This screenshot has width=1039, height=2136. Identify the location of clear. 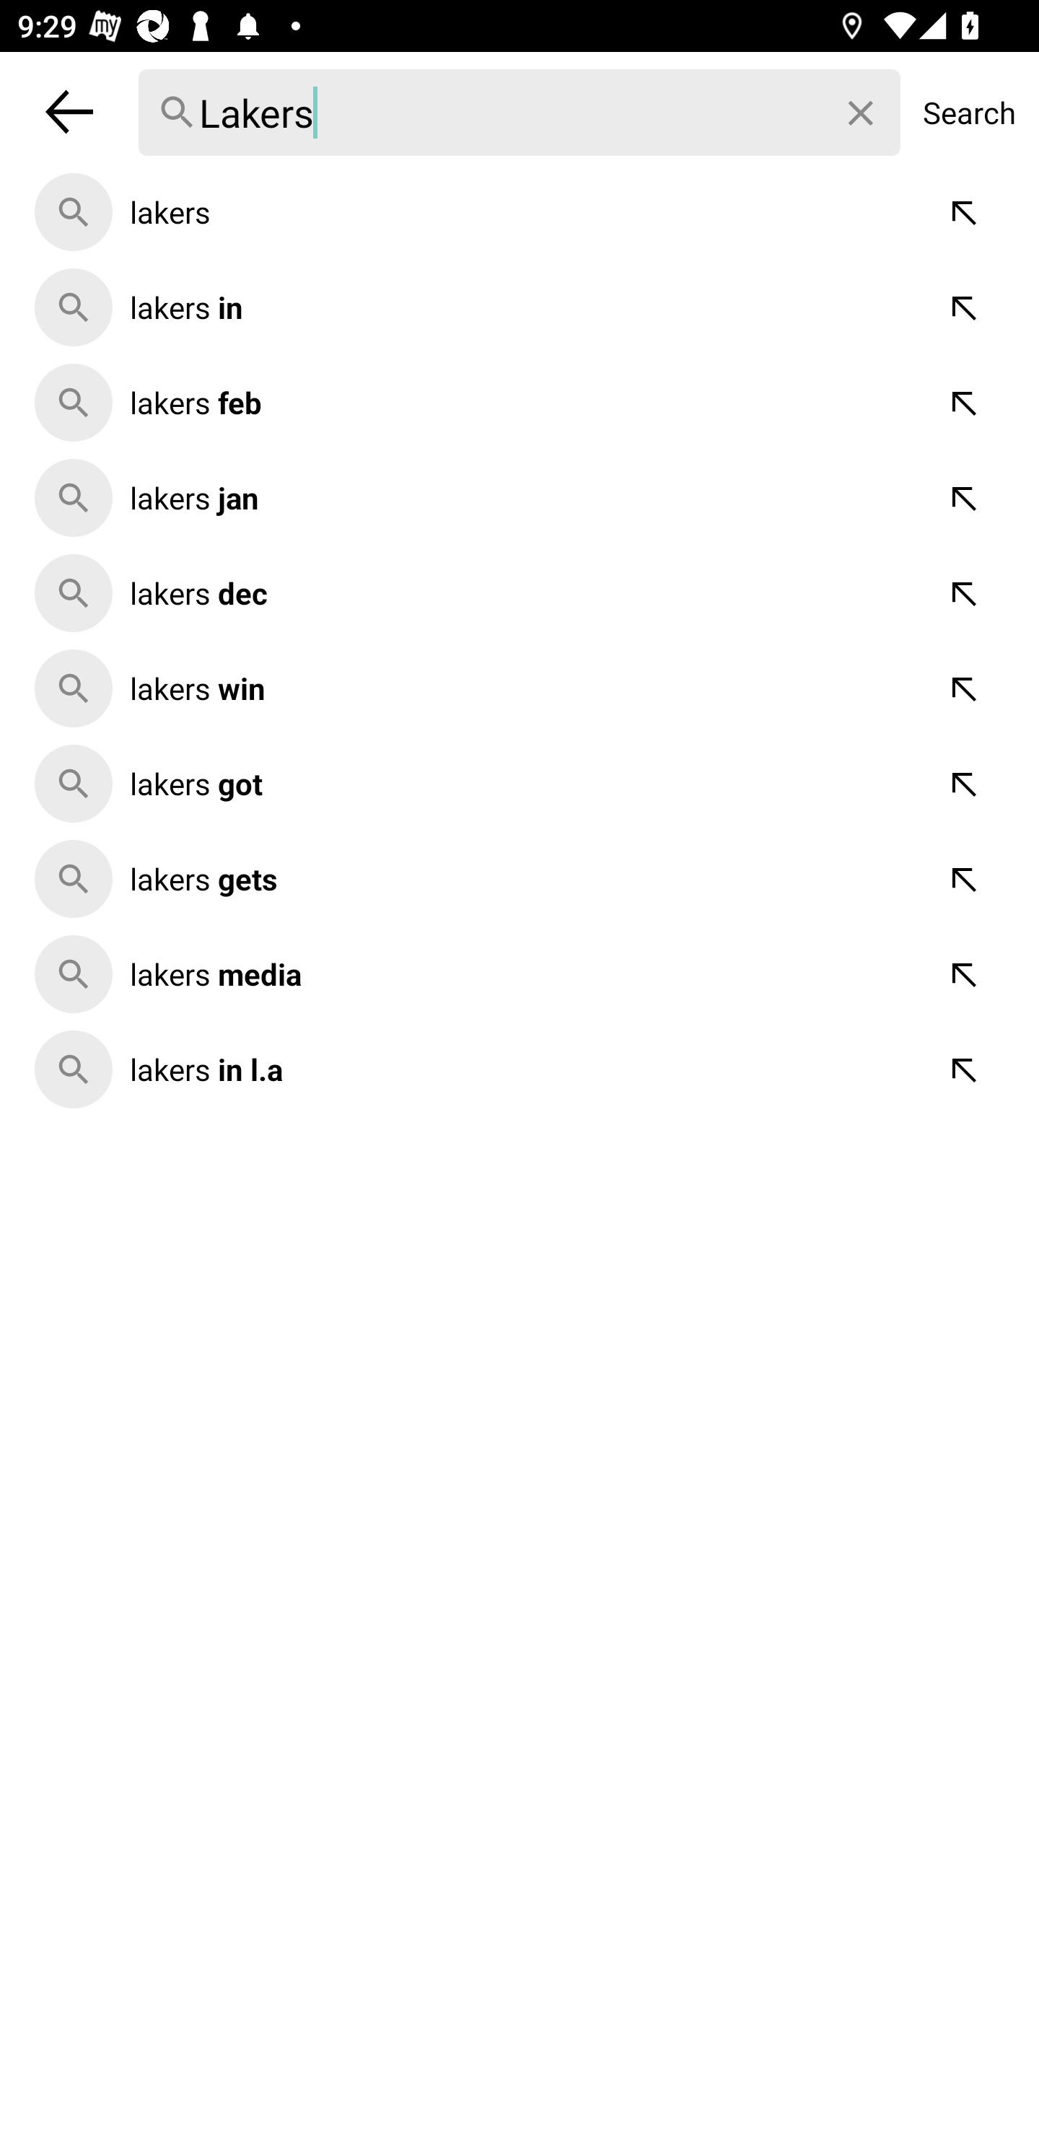
(862, 113).